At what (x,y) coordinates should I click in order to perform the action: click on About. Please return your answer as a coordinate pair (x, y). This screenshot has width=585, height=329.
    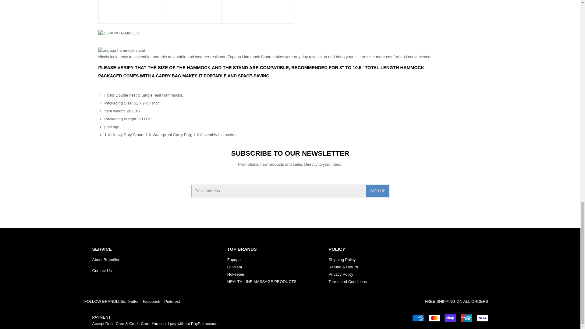
    Looking at the image, I should click on (106, 260).